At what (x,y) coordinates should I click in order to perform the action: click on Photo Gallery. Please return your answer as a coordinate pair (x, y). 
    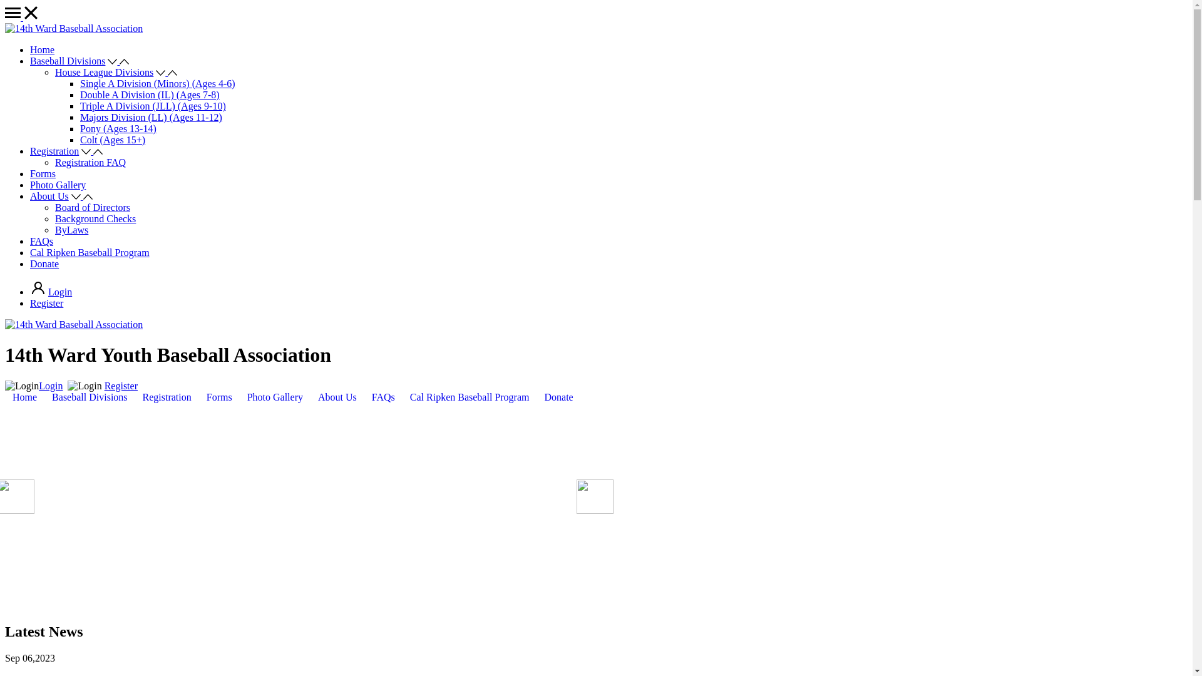
    Looking at the image, I should click on (58, 185).